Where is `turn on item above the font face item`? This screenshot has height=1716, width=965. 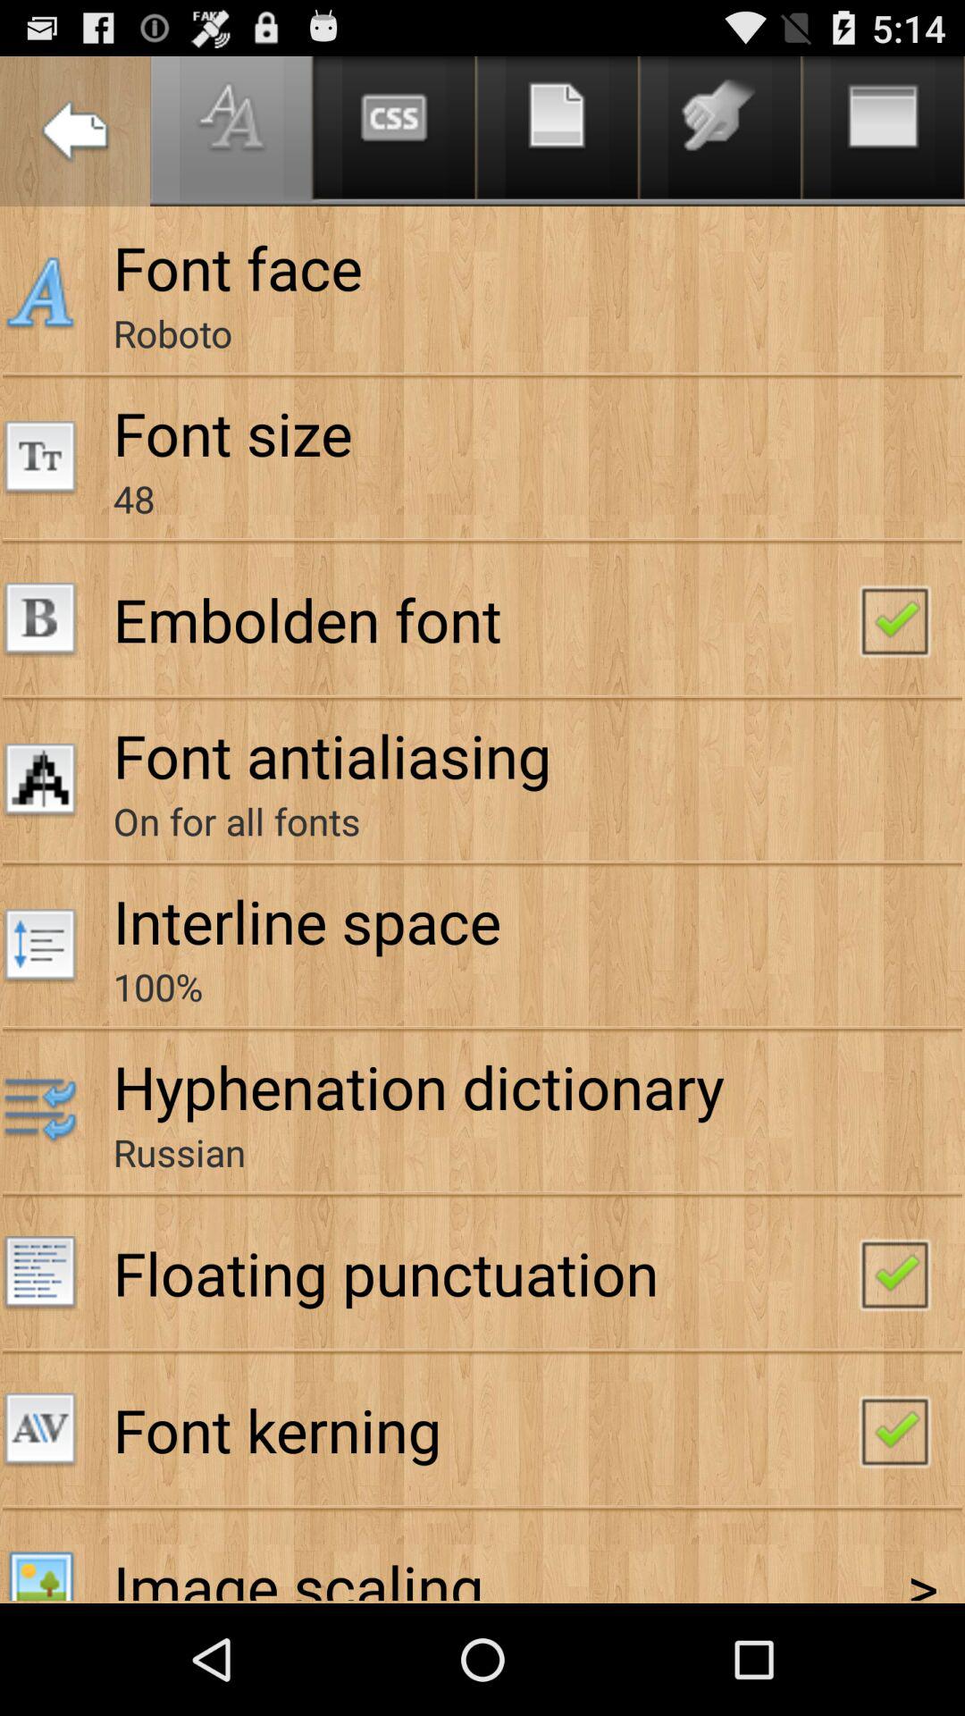 turn on item above the font face item is located at coordinates (75, 130).